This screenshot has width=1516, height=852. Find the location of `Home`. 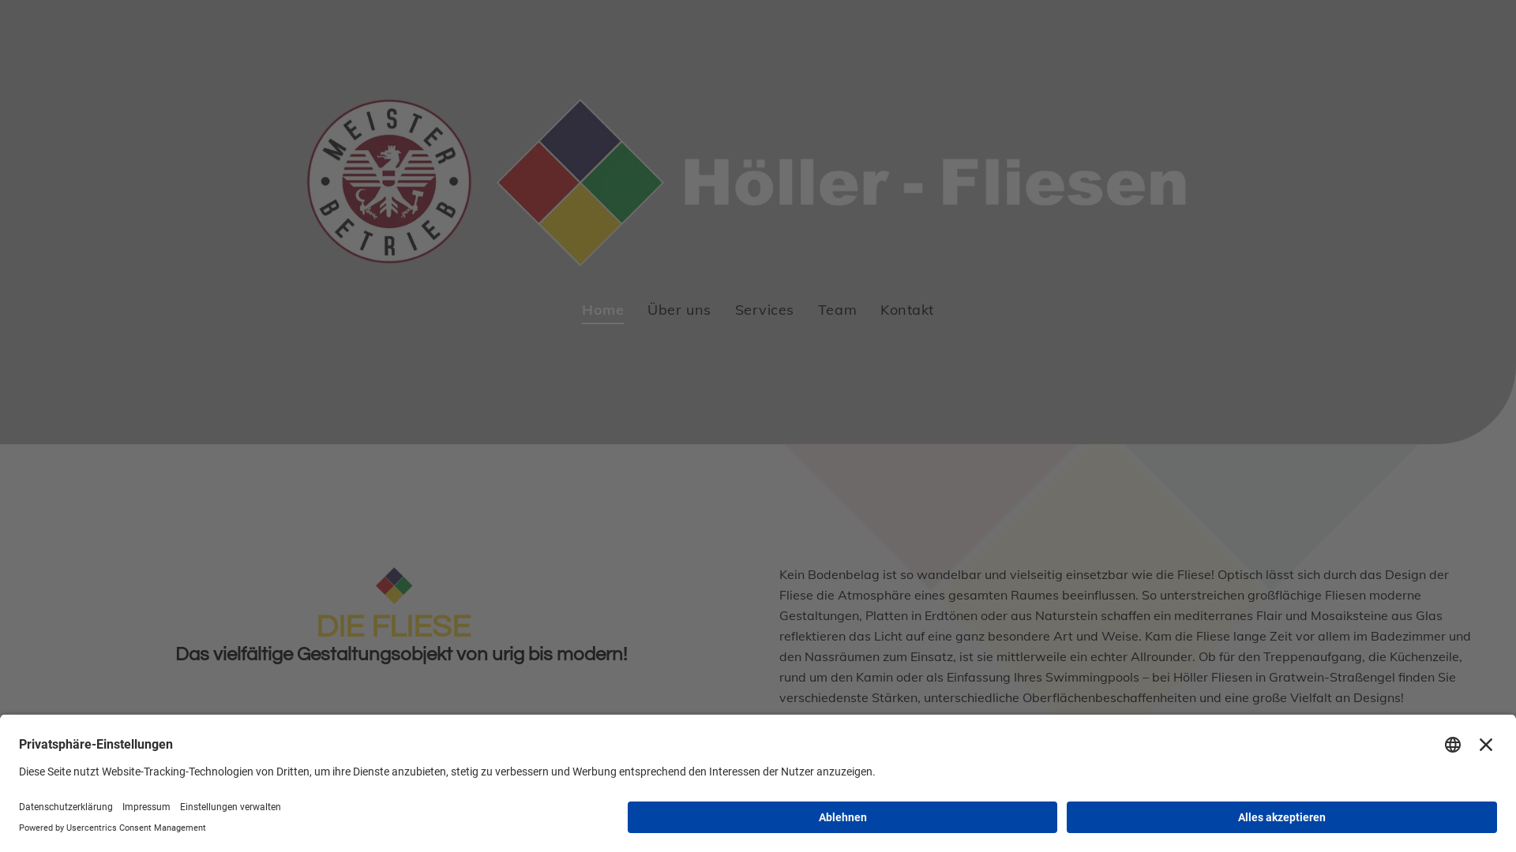

Home is located at coordinates (603, 309).